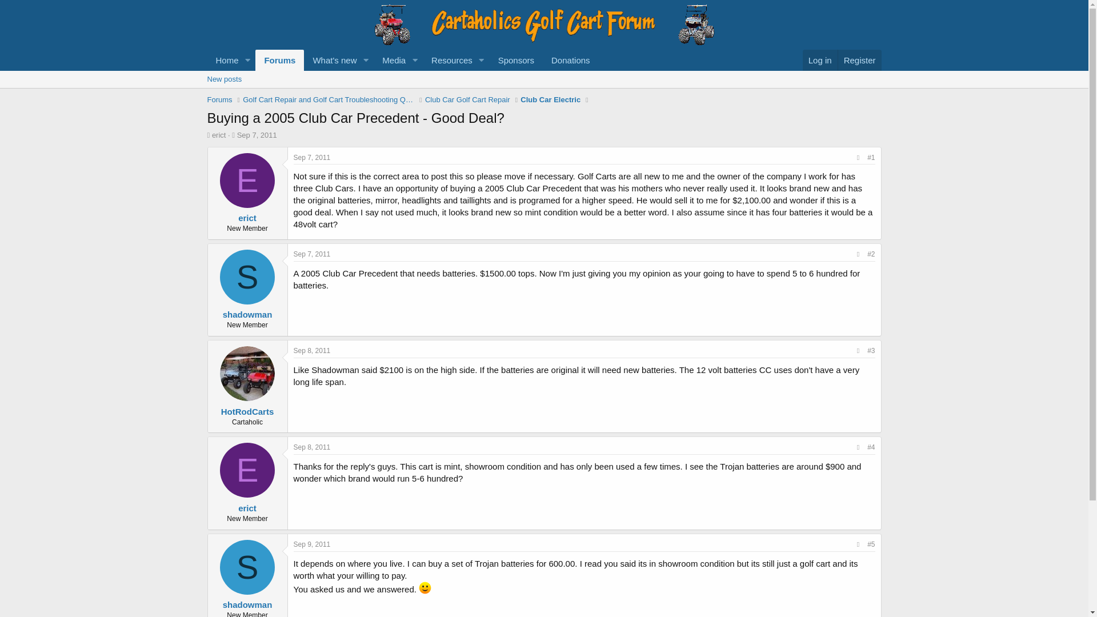  I want to click on Start date, so click(448, 61).